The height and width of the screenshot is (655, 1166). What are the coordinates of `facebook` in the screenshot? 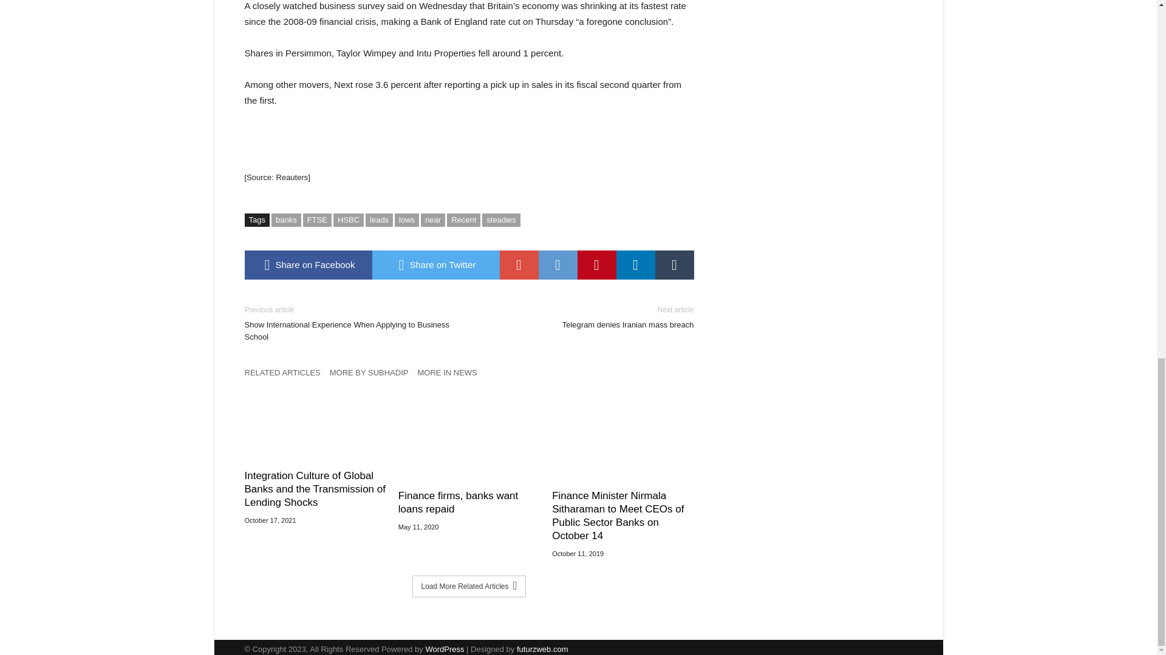 It's located at (307, 264).